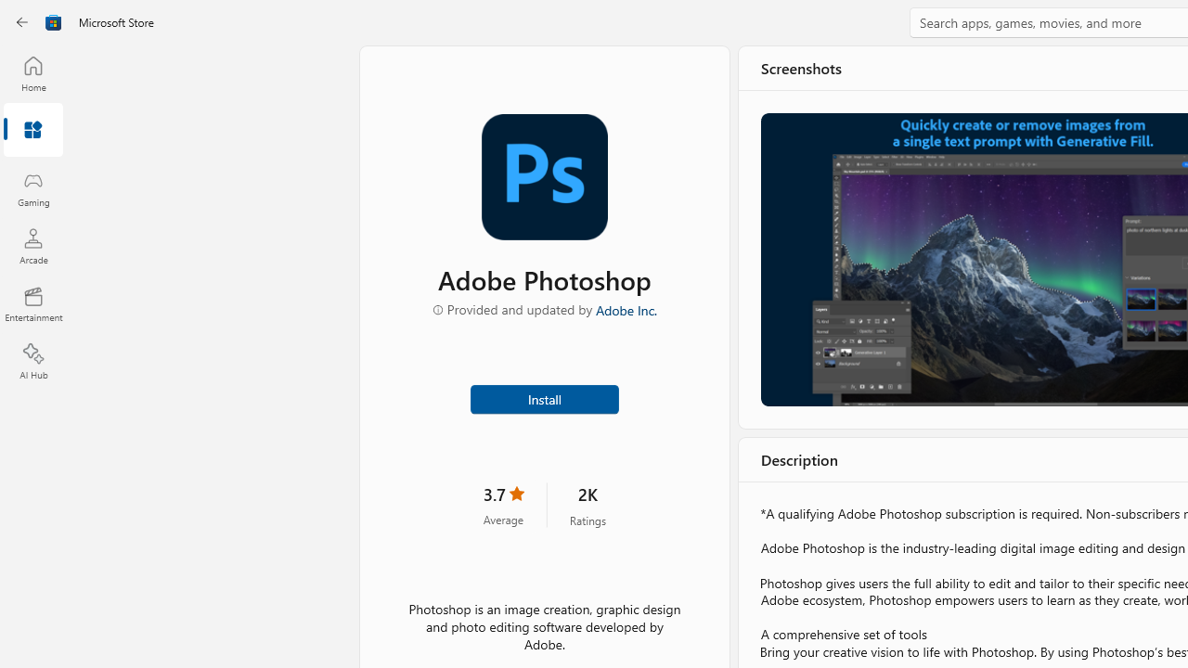 The image size is (1188, 668). I want to click on Entertainment, so click(33, 304).